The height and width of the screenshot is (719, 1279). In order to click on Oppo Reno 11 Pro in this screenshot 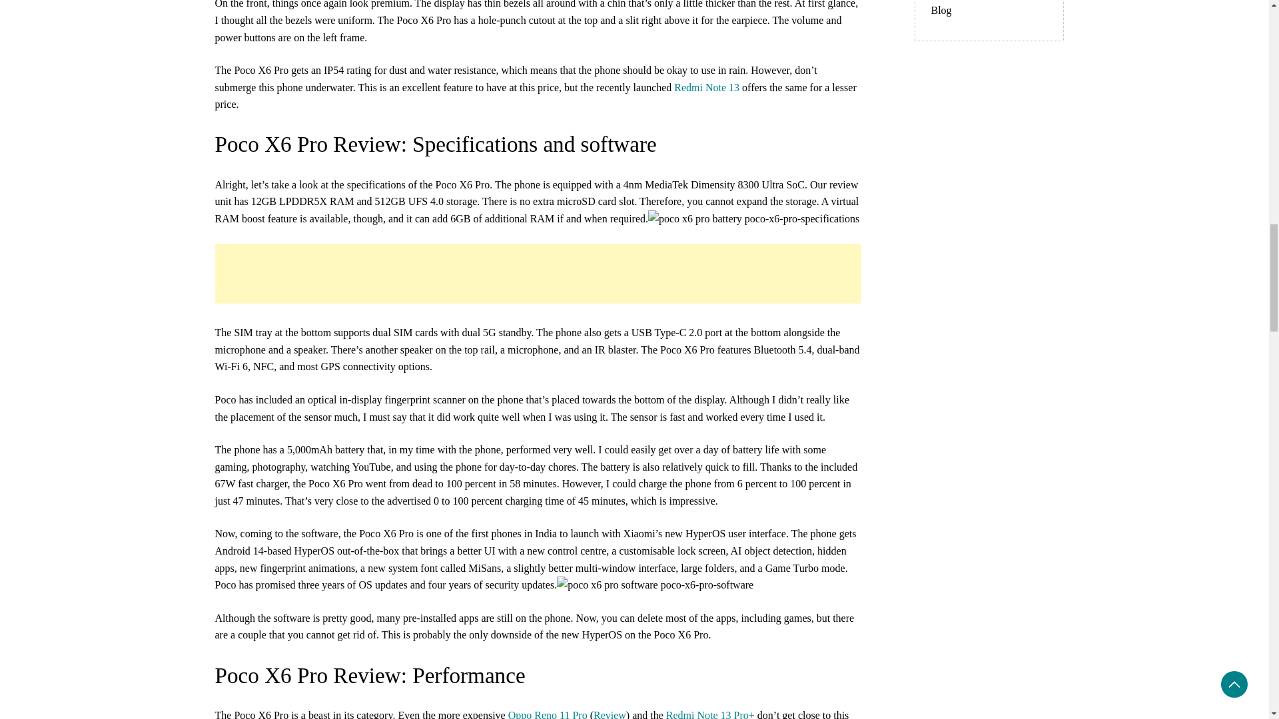, I will do `click(548, 714)`.